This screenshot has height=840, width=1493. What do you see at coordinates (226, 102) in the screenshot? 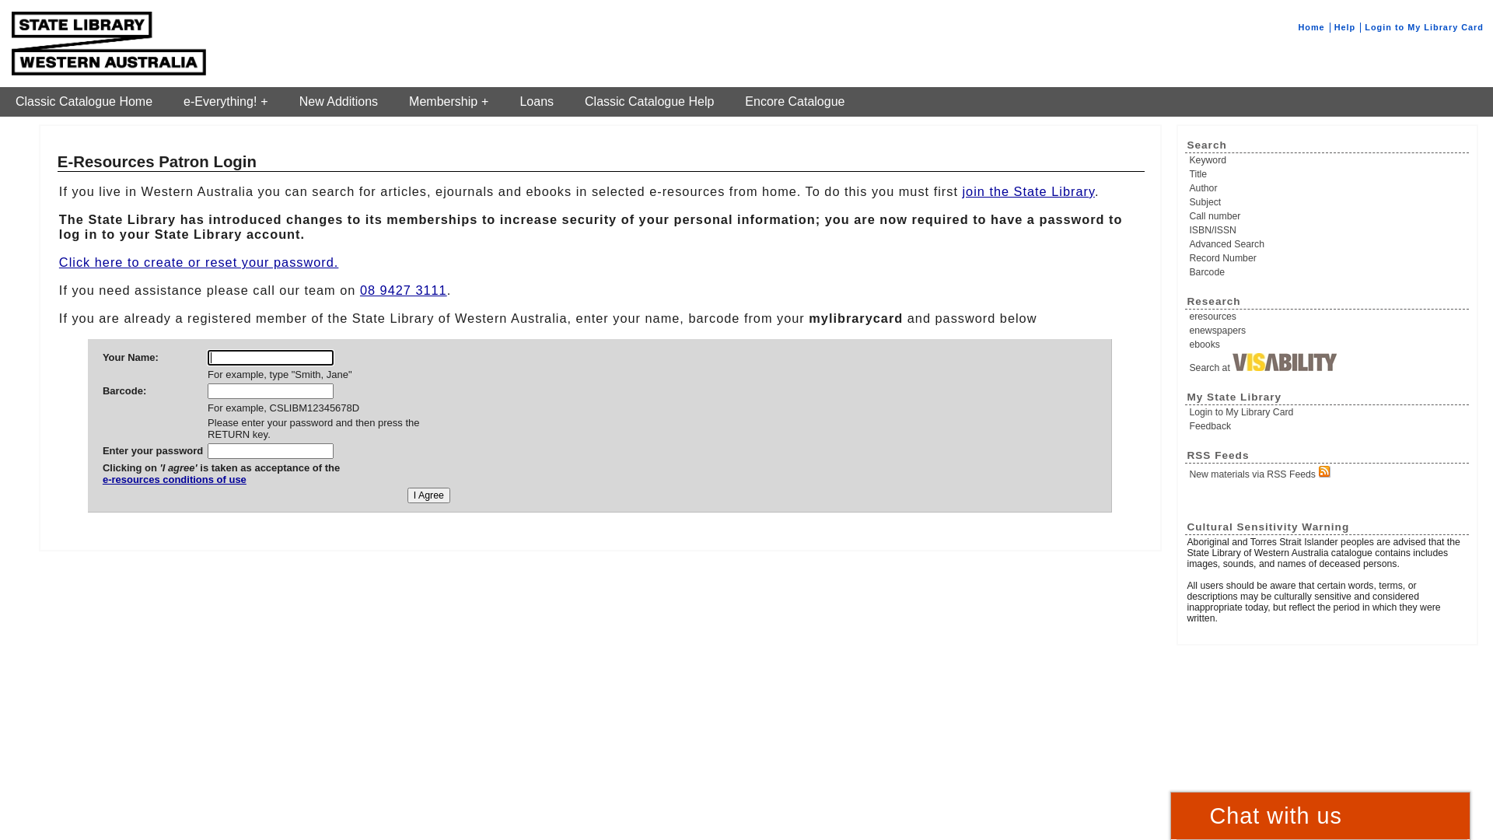
I see `e-Everything!` at bounding box center [226, 102].